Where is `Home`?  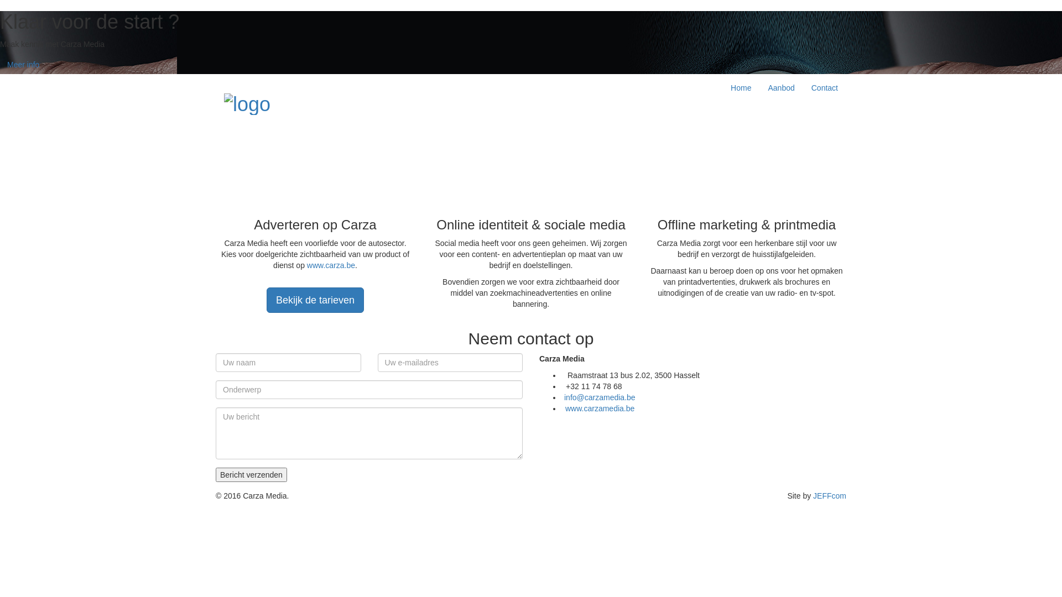 Home is located at coordinates (741, 88).